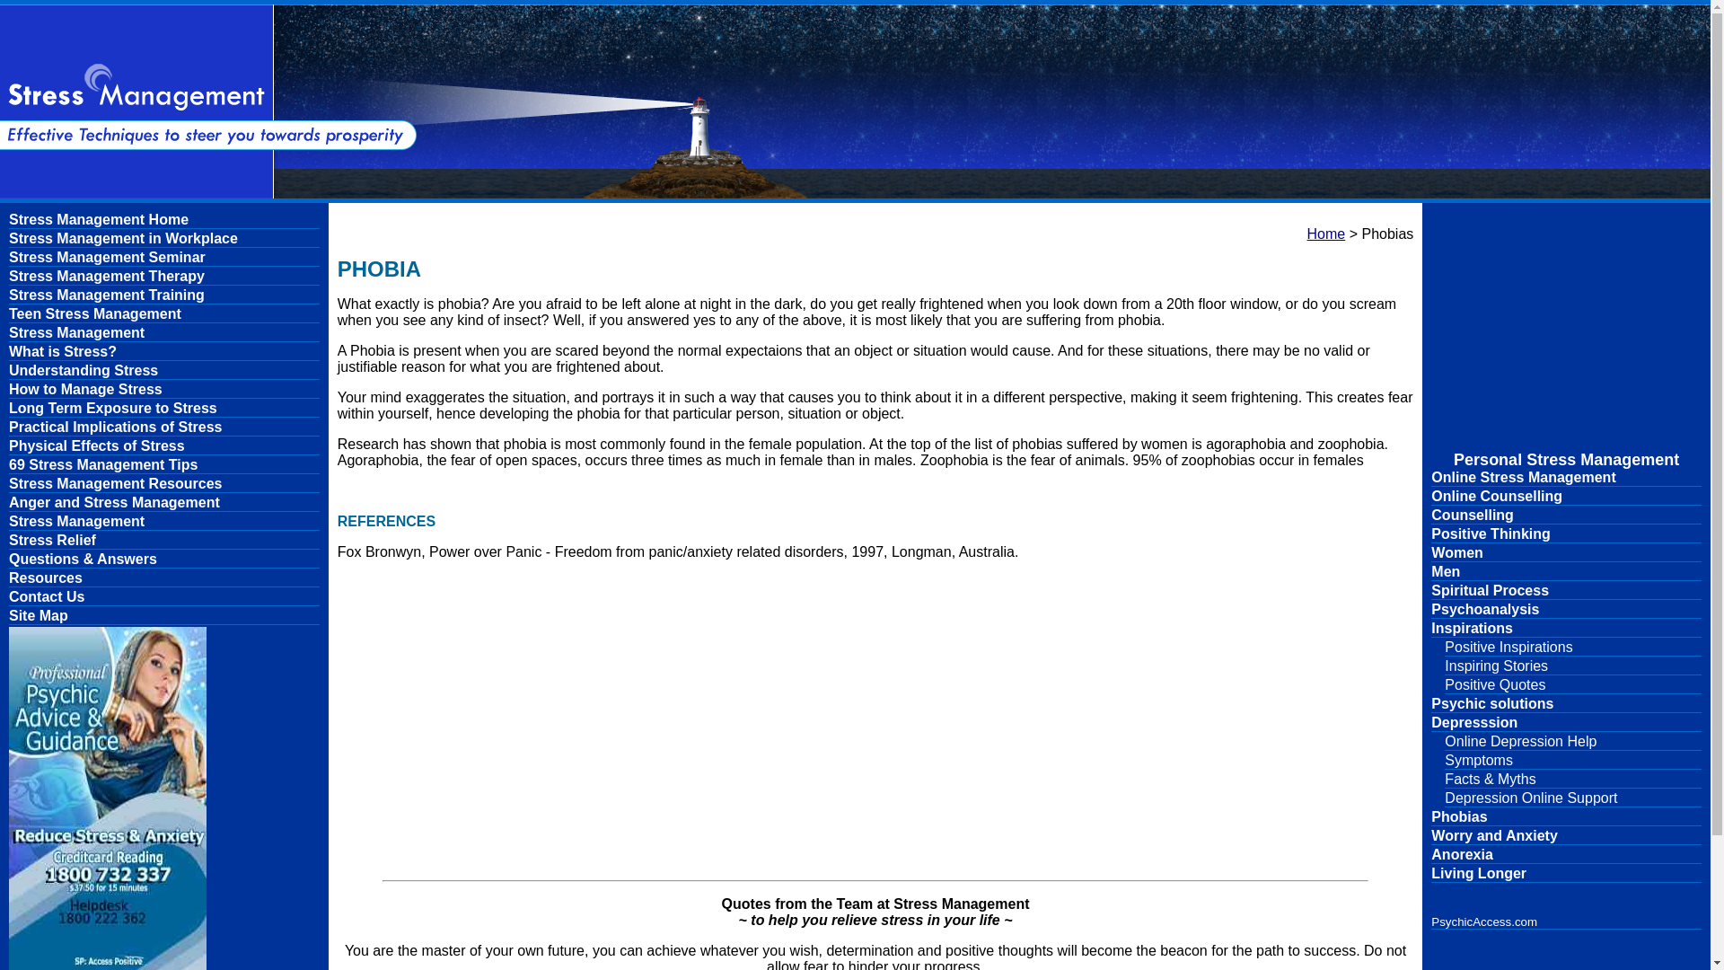 This screenshot has width=1724, height=970. Describe the element at coordinates (1573, 648) in the screenshot. I see `Positive Inspirations` at that location.